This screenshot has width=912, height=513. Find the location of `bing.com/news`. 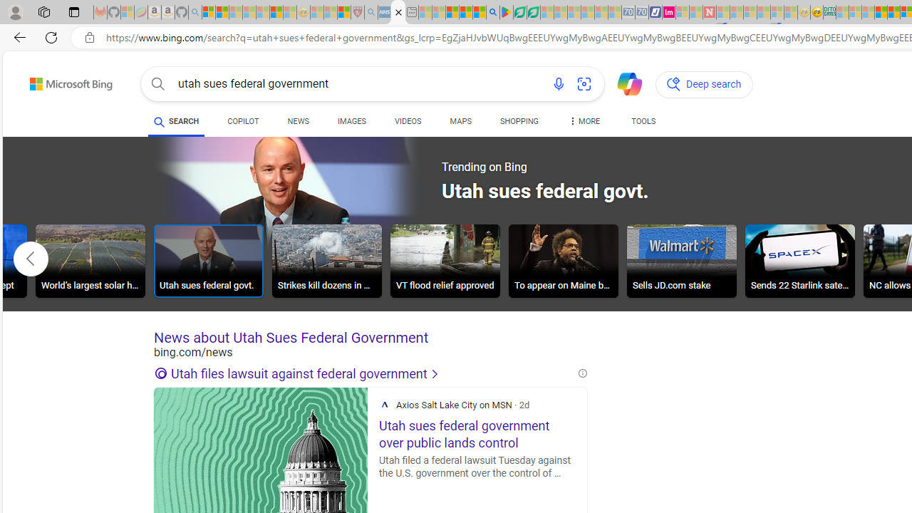

bing.com/news is located at coordinates (370, 352).